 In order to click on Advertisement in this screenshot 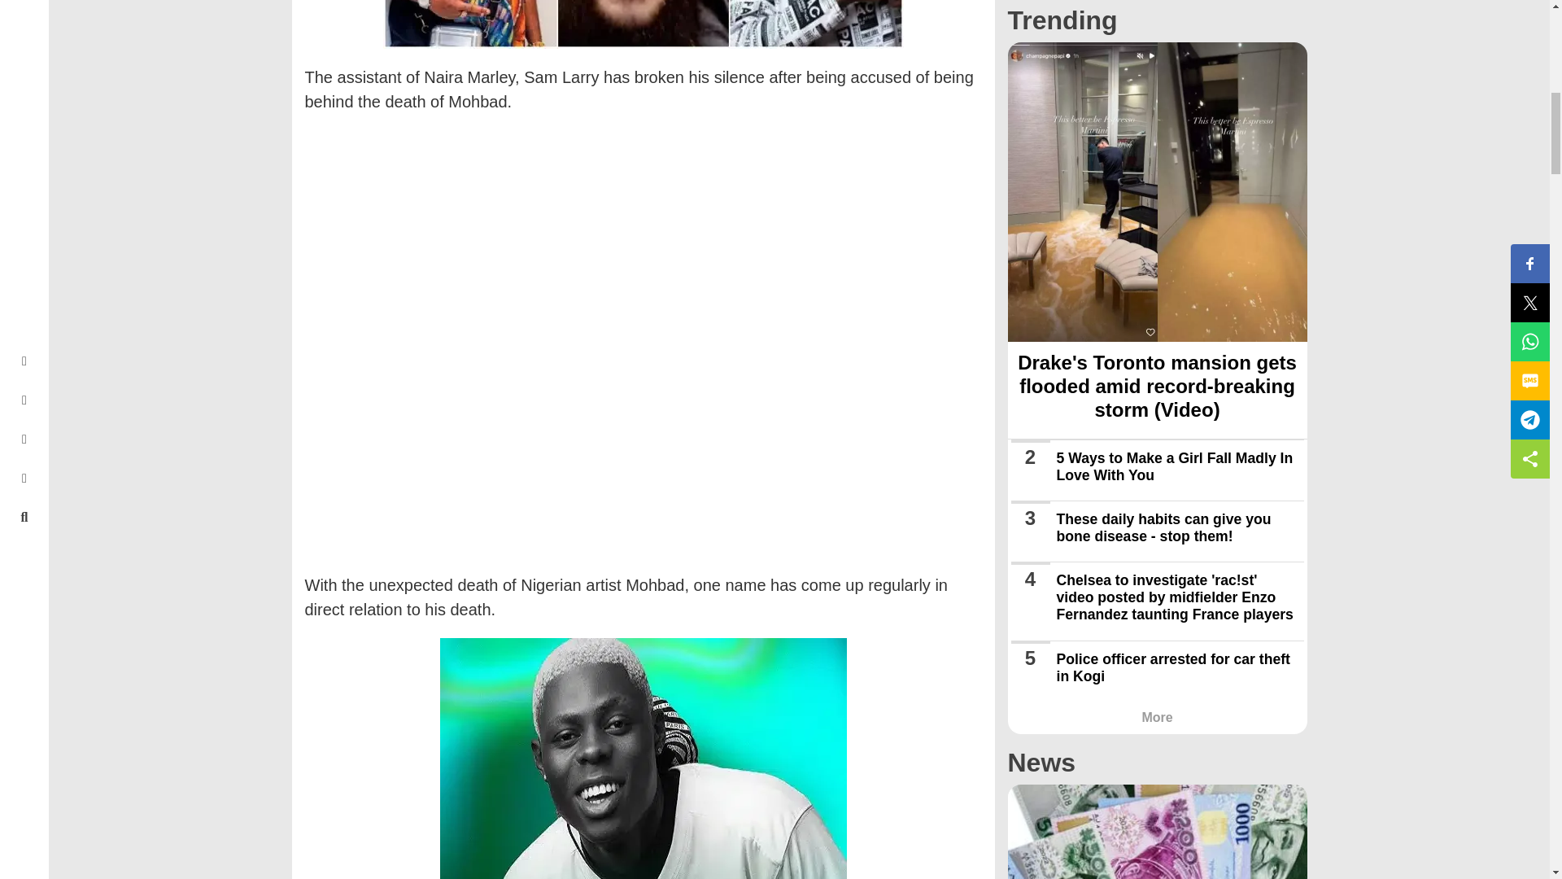, I will do `click(643, 234)`.